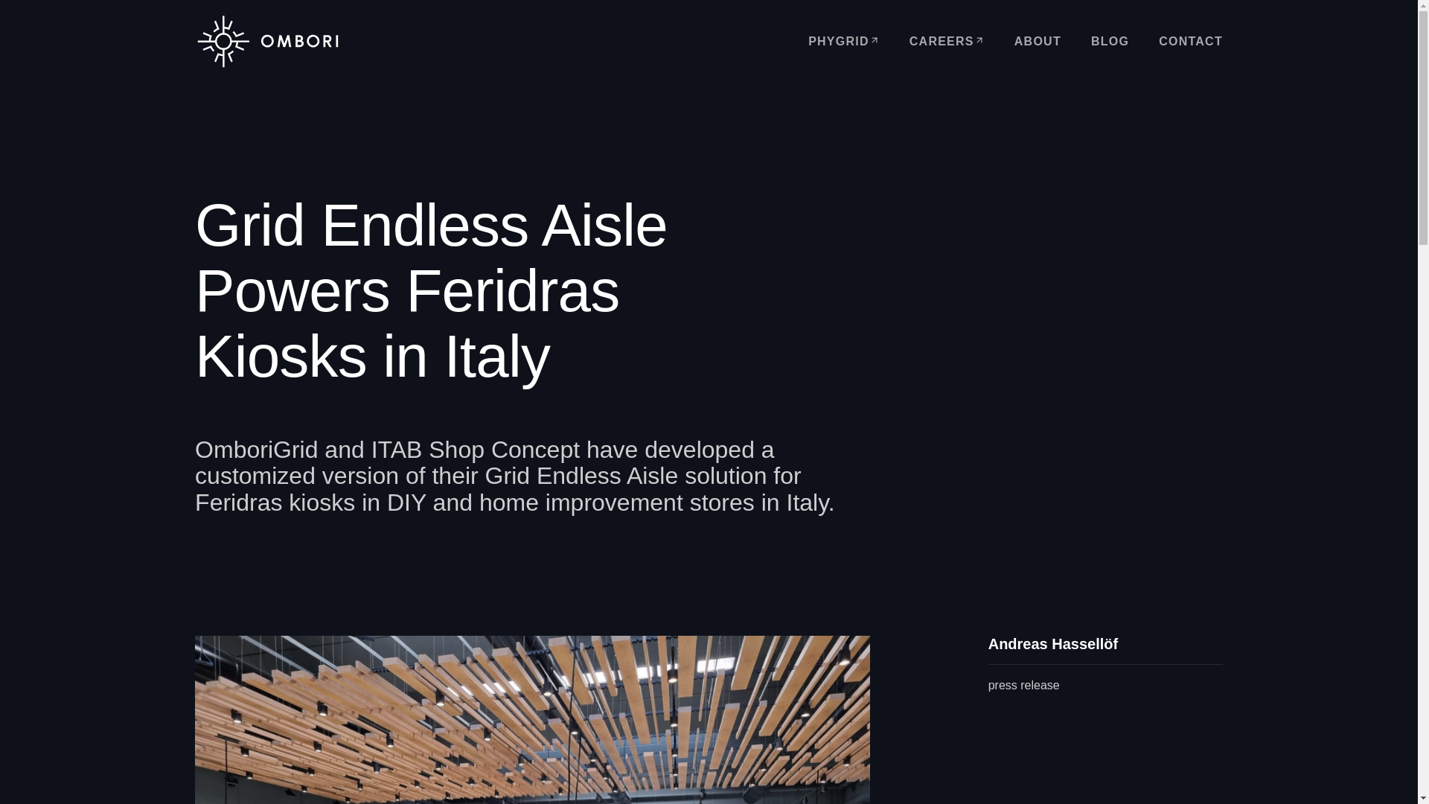 The image size is (1429, 804). I want to click on CAREERS, so click(947, 41).